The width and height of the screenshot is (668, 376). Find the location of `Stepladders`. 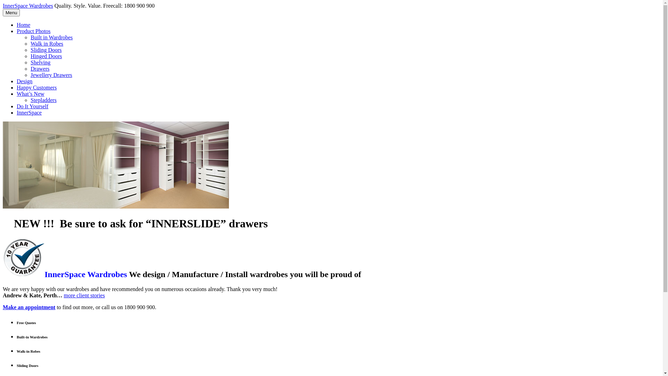

Stepladders is located at coordinates (44, 100).